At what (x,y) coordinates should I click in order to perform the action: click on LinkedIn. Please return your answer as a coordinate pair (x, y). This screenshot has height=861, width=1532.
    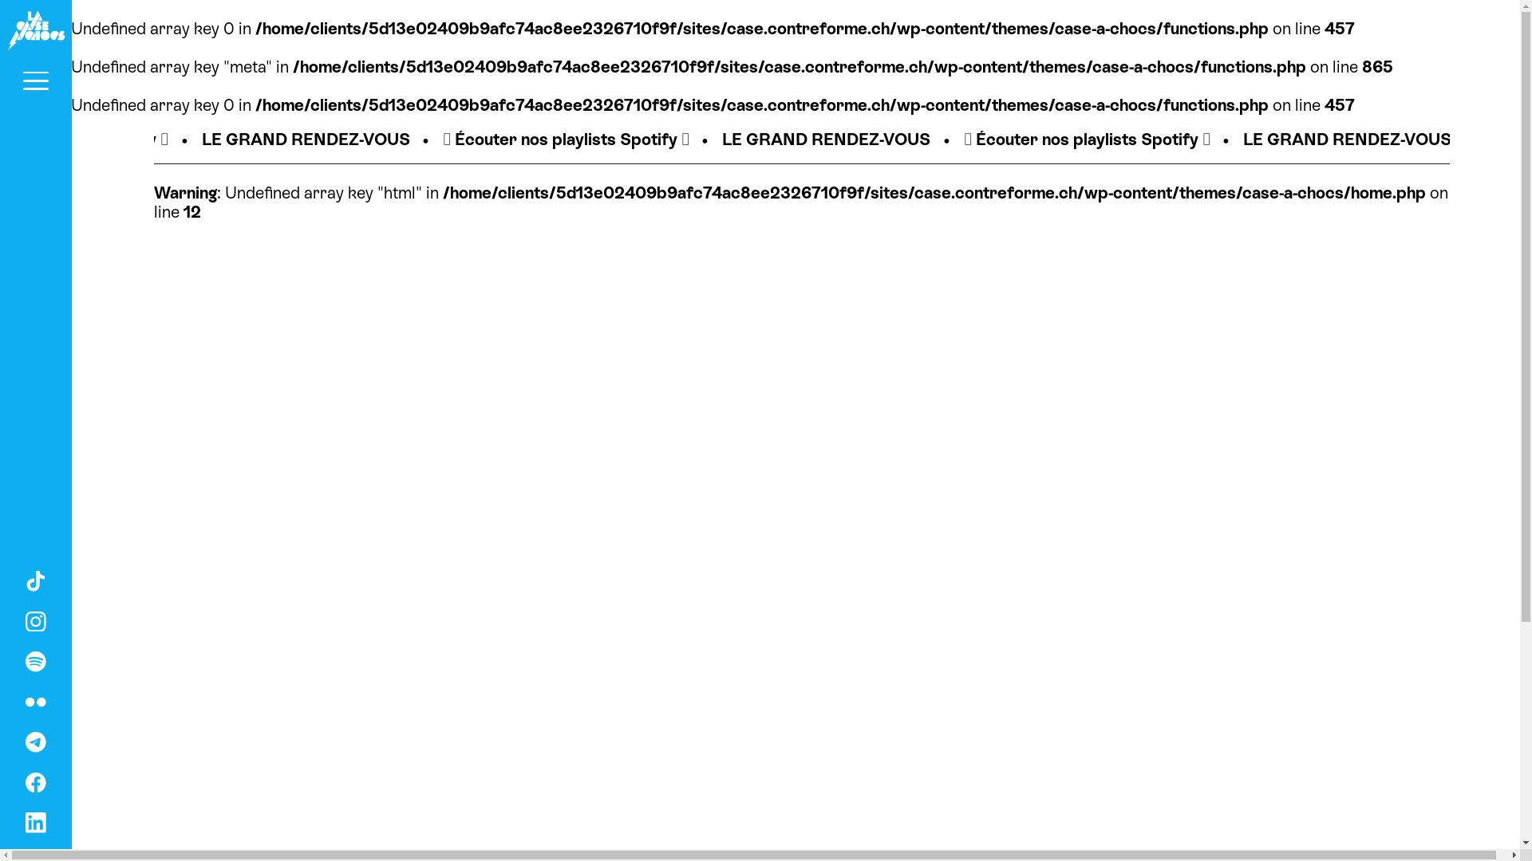
    Looking at the image, I should click on (36, 820).